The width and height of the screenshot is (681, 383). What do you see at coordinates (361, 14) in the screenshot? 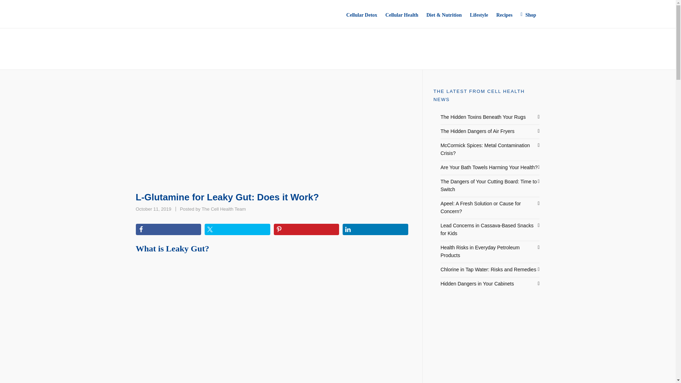
I see `Cellular Detox` at bounding box center [361, 14].